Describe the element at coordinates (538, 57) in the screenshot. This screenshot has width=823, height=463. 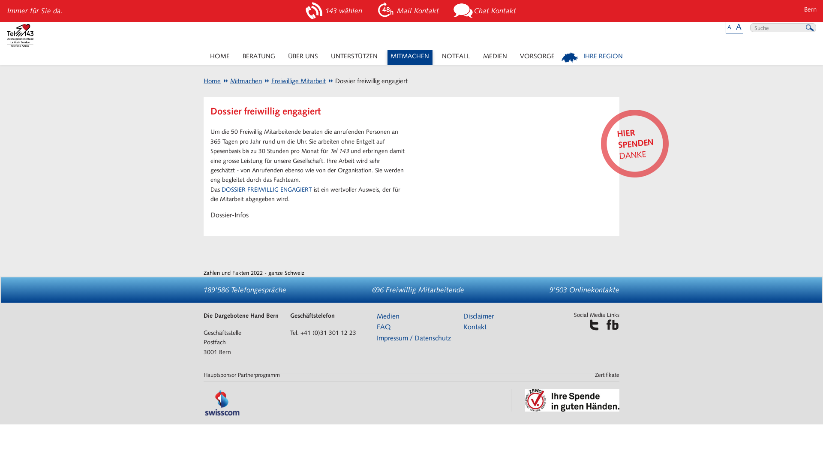
I see `VORSORGE` at that location.